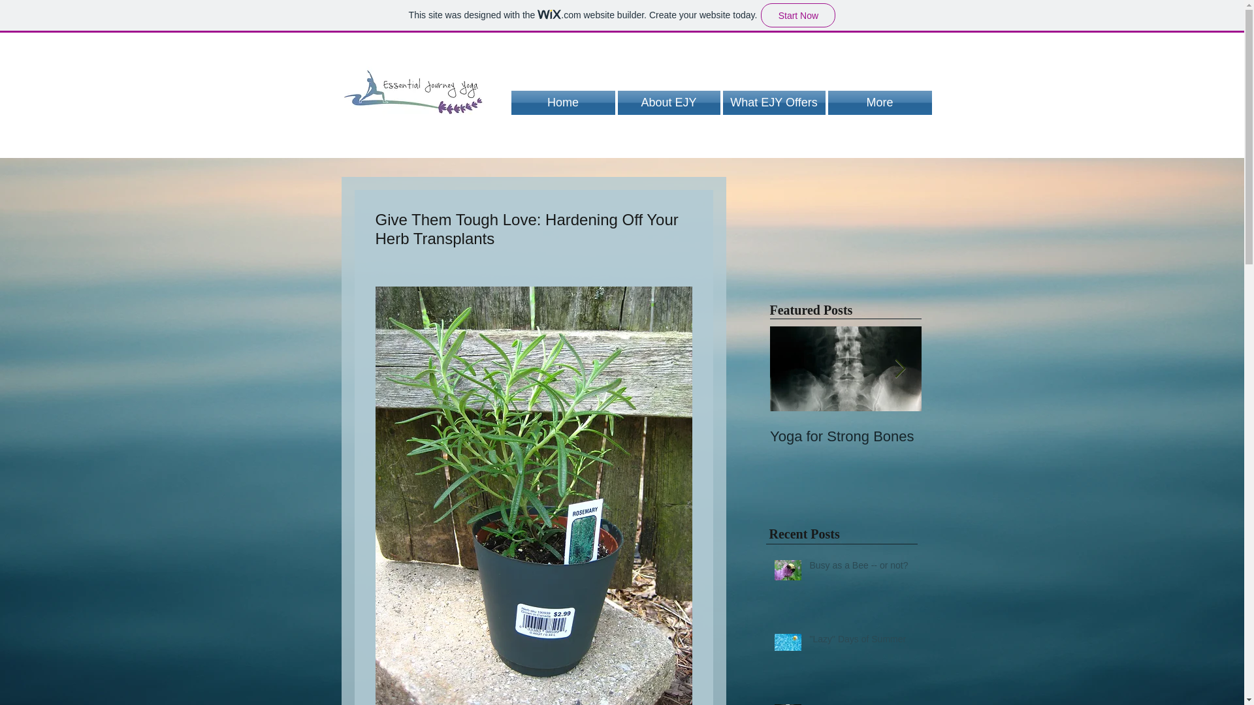  Describe the element at coordinates (860, 568) in the screenshot. I see `Busy as a Bee -- or not?` at that location.